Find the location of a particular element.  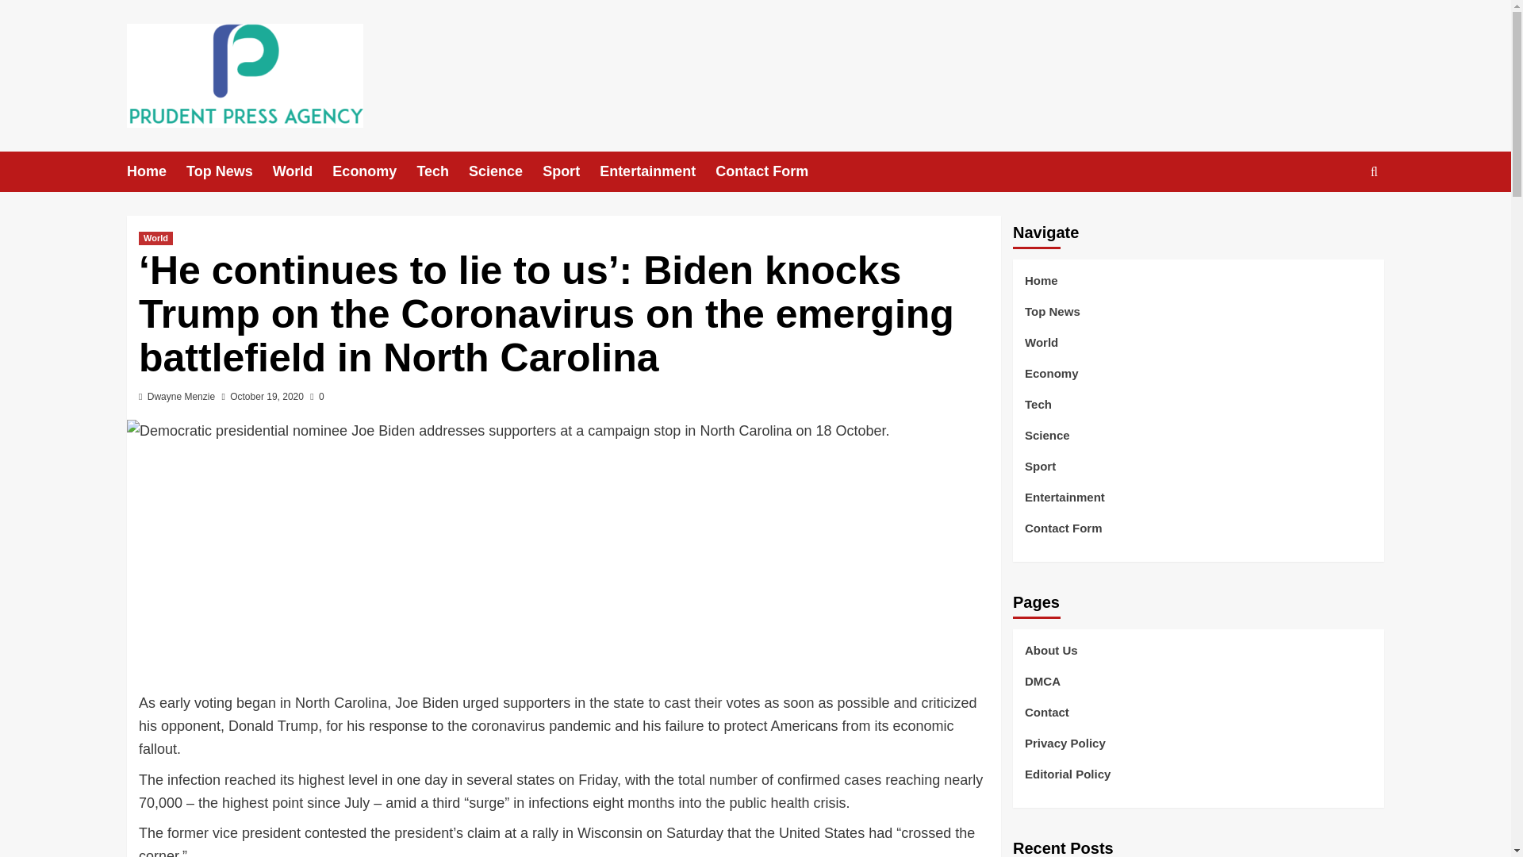

Economy is located at coordinates (374, 171).